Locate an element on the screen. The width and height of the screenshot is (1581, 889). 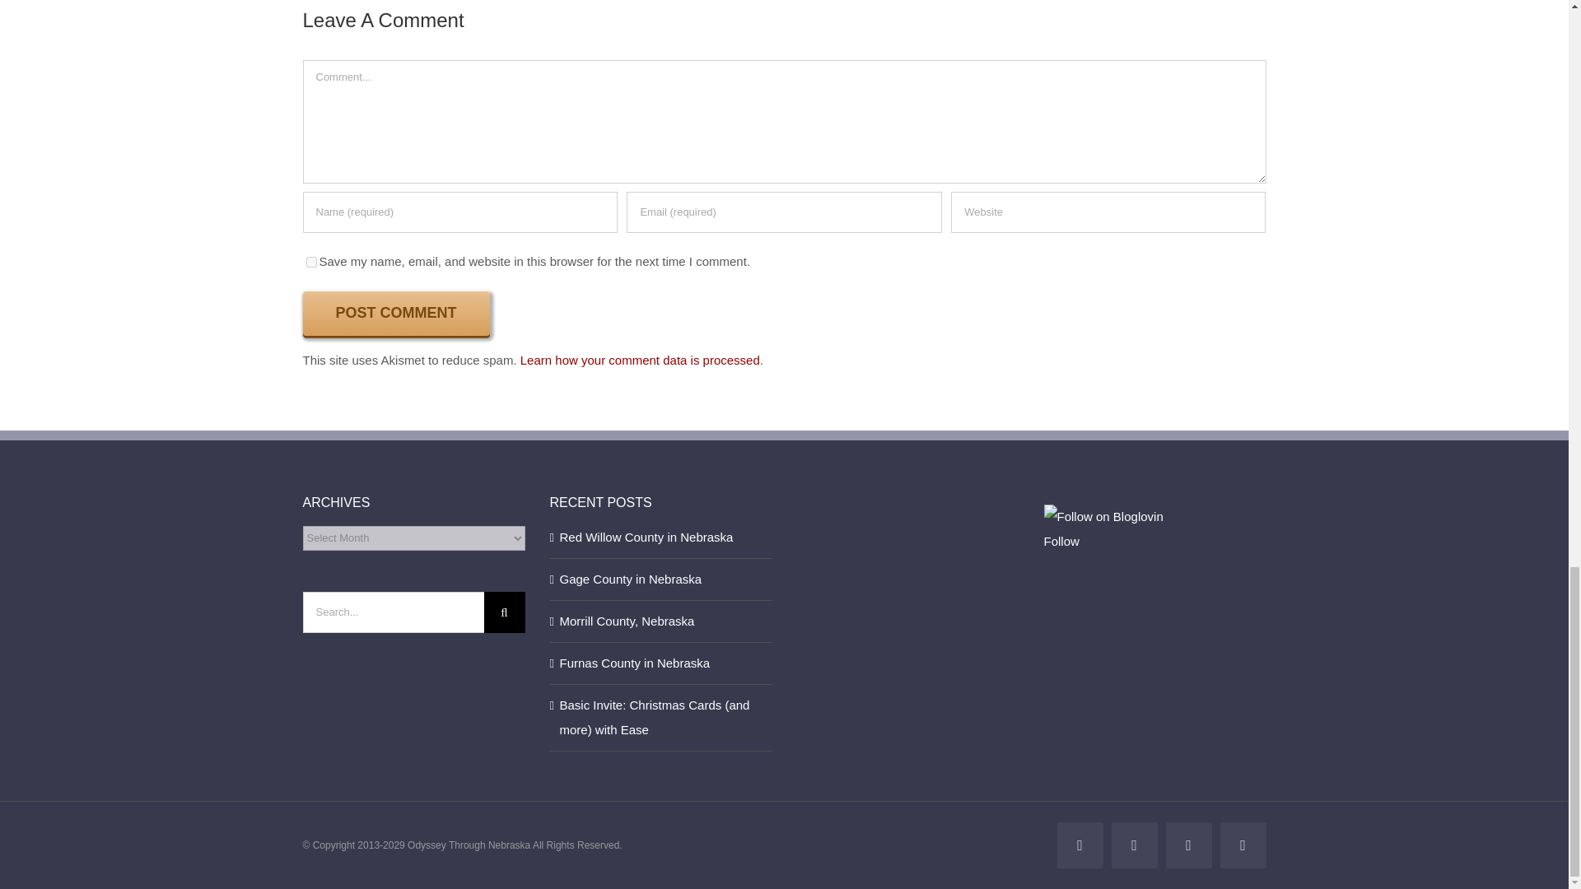
Follow Odyssey Through Nebraska on Bloglovin is located at coordinates (1103, 516).